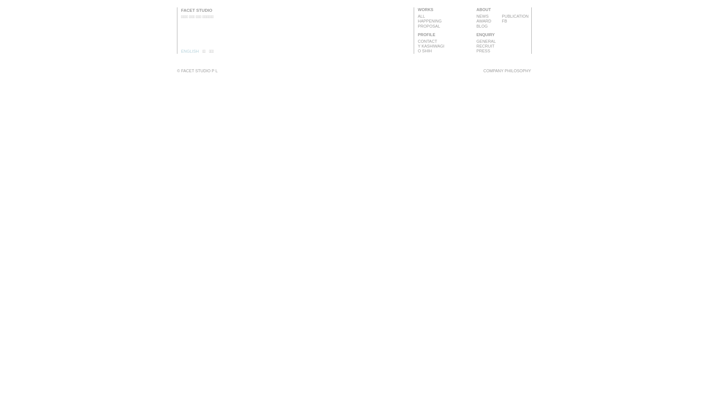 Image resolution: width=708 pixels, height=398 pixels. I want to click on FACET STUDIO, so click(197, 10).